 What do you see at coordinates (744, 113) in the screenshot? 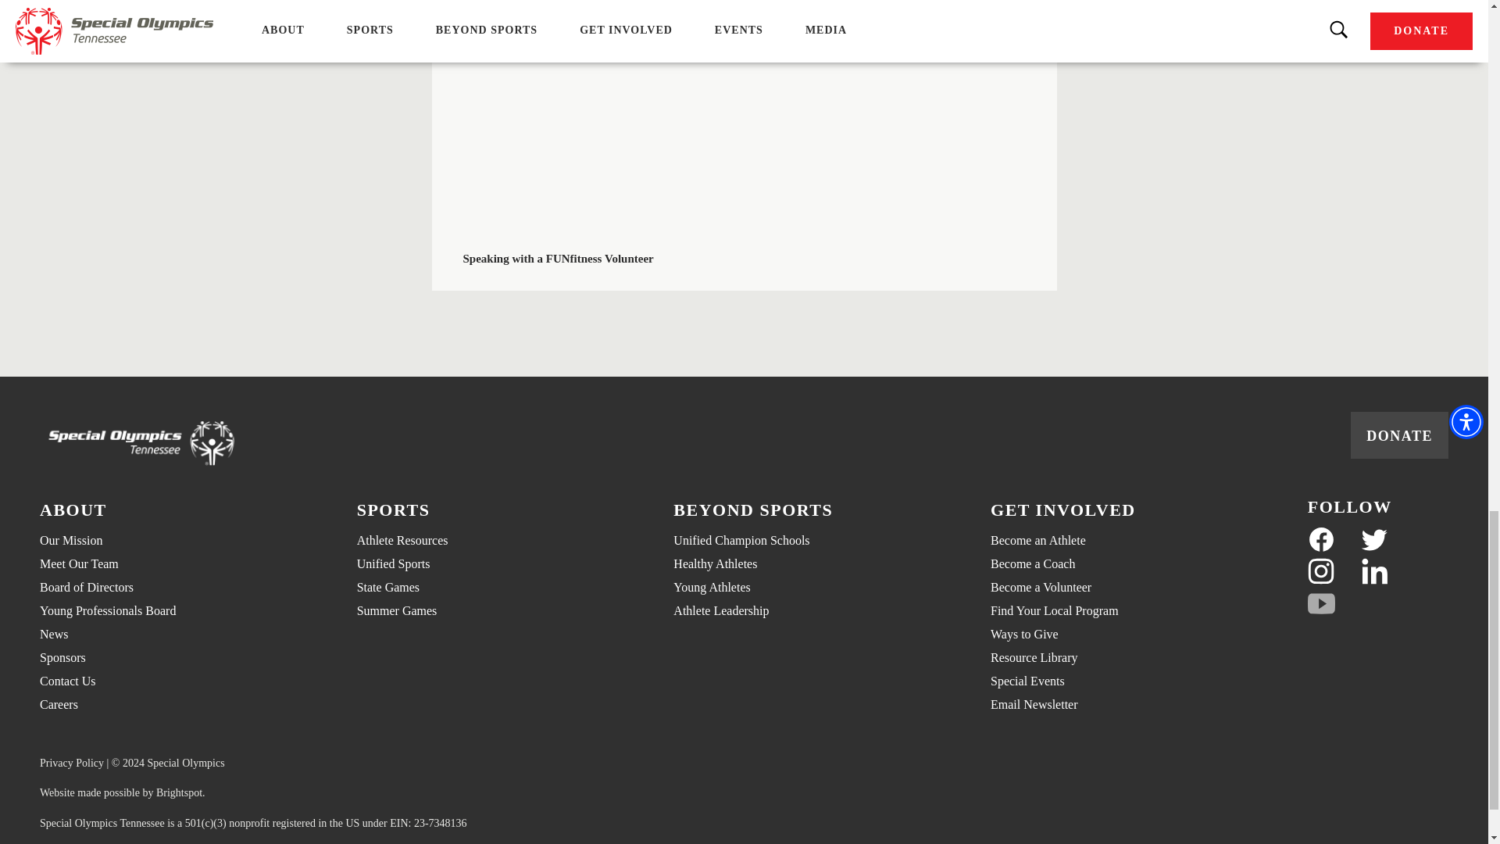
I see `YouTube embedded video player` at bounding box center [744, 113].